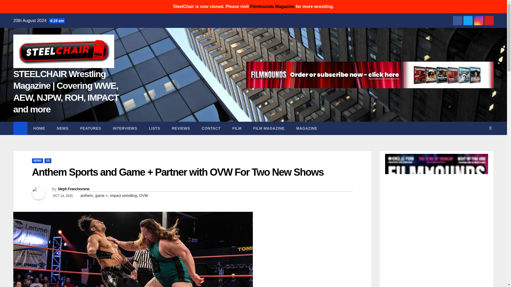 Image resolution: width=511 pixels, height=287 pixels. Describe the element at coordinates (123, 196) in the screenshot. I see `impact wrestling` at that location.